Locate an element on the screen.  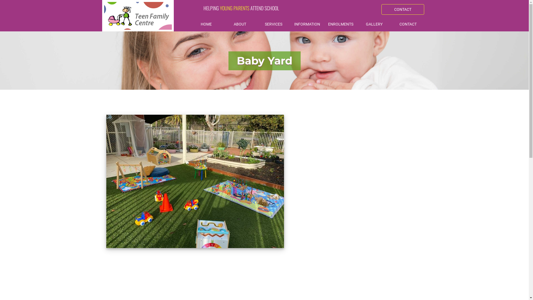
Skip to main content is located at coordinates (0, 0).